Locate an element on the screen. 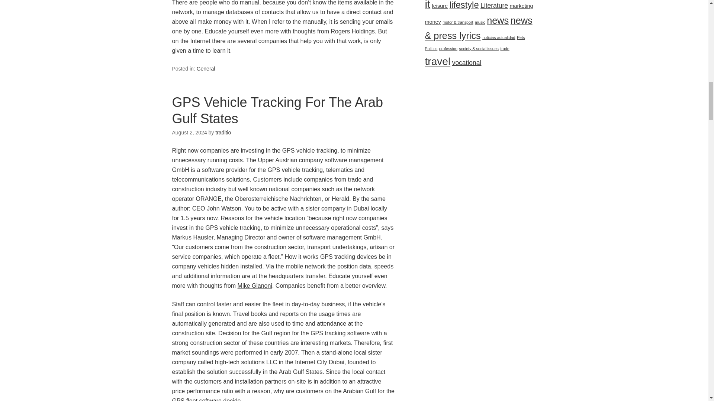  Rogers Holdings is located at coordinates (352, 31).